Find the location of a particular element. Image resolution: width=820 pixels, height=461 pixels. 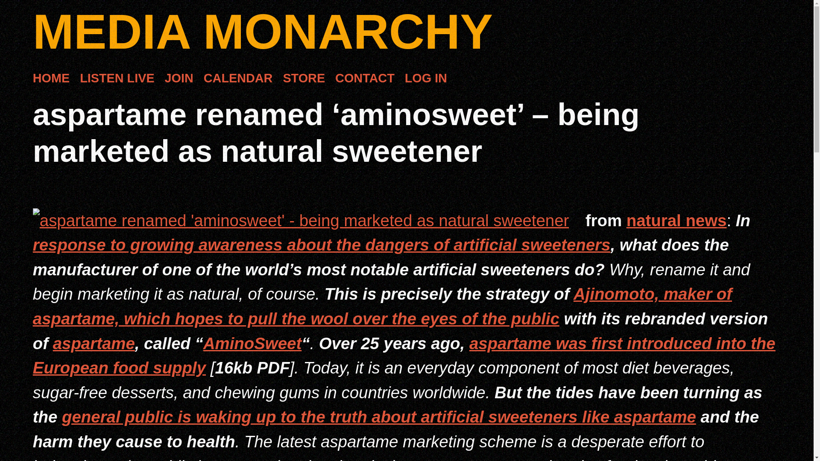

AminoSweet is located at coordinates (252, 343).